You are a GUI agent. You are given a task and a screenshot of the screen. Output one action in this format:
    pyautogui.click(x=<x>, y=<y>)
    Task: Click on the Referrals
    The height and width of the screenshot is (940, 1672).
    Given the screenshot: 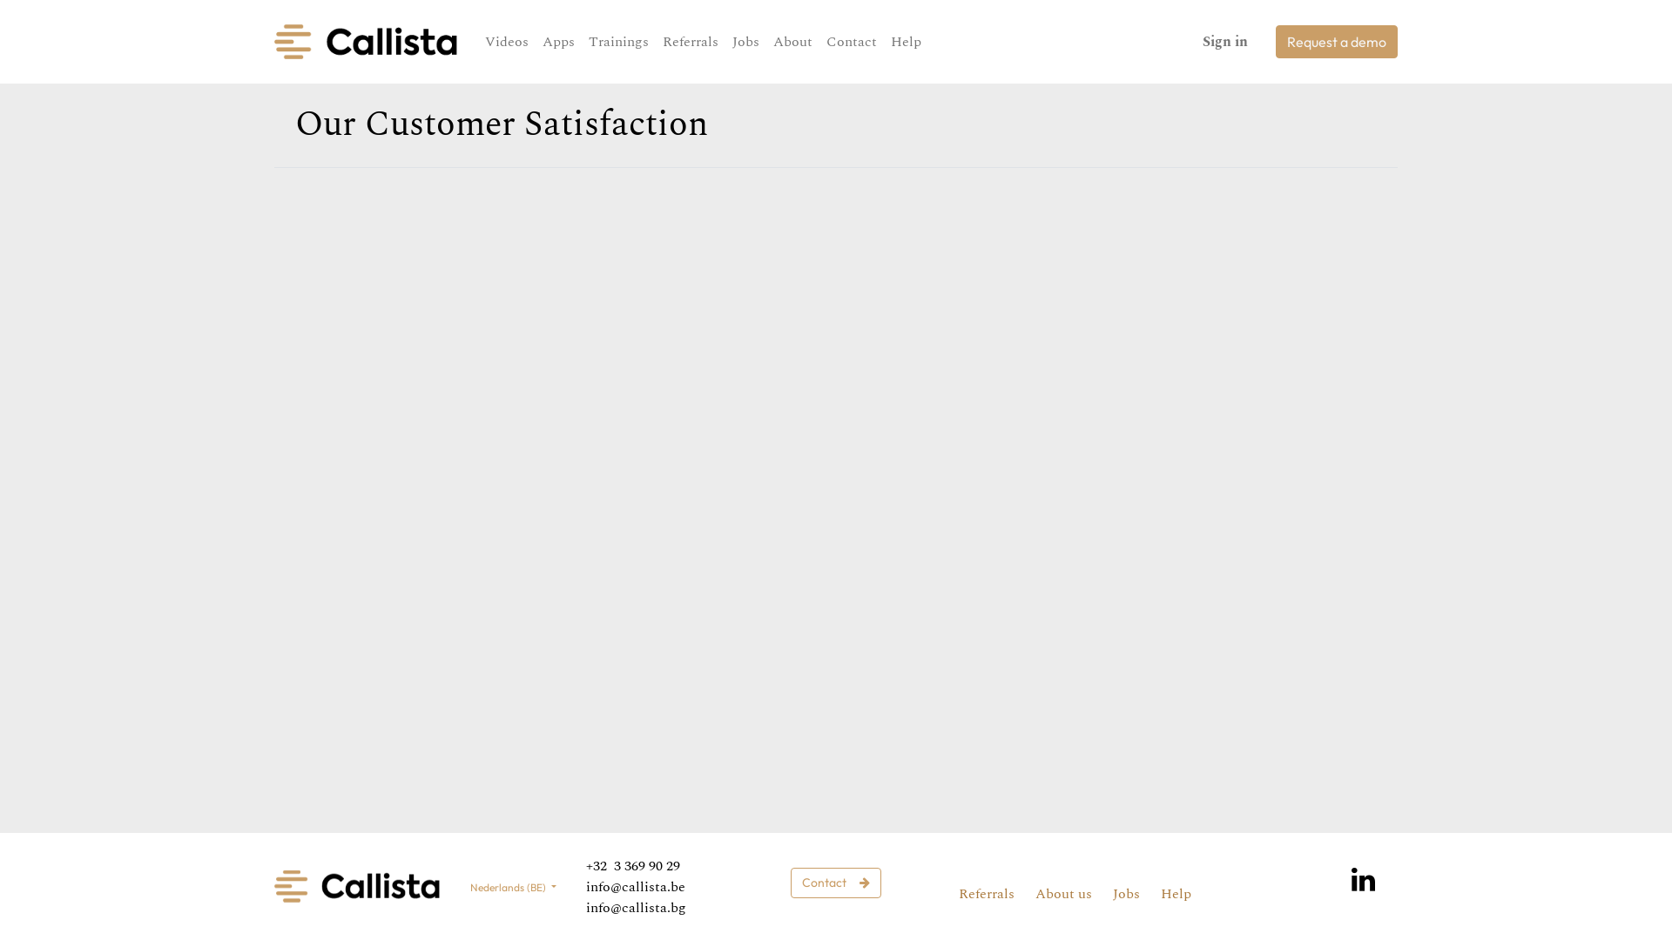 What is the action you would take?
    pyautogui.click(x=691, y=42)
    